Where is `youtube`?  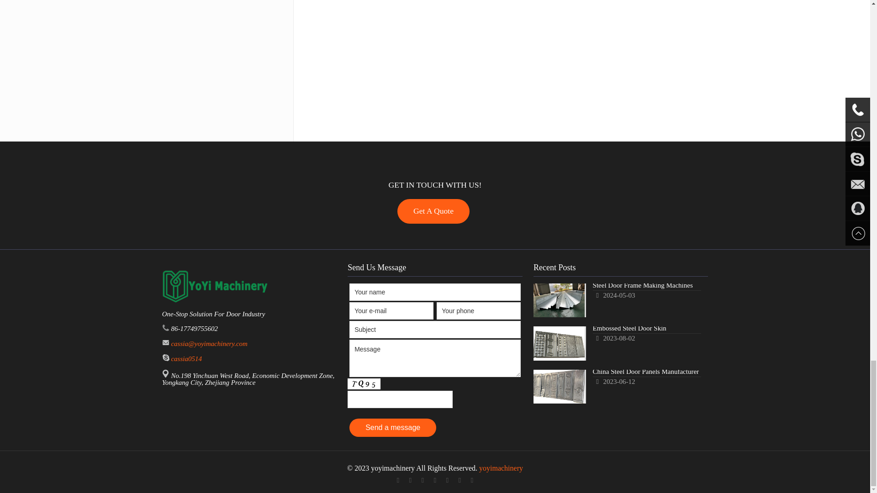 youtube is located at coordinates (472, 480).